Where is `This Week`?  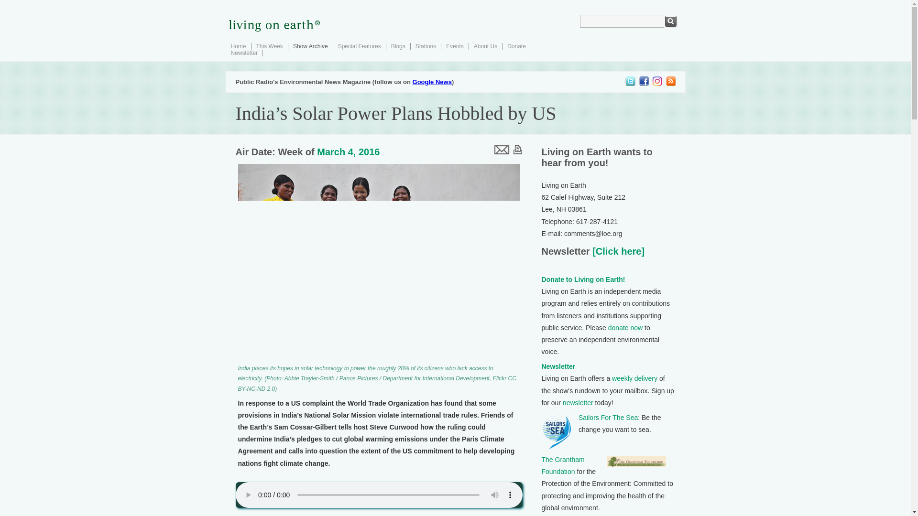 This Week is located at coordinates (269, 46).